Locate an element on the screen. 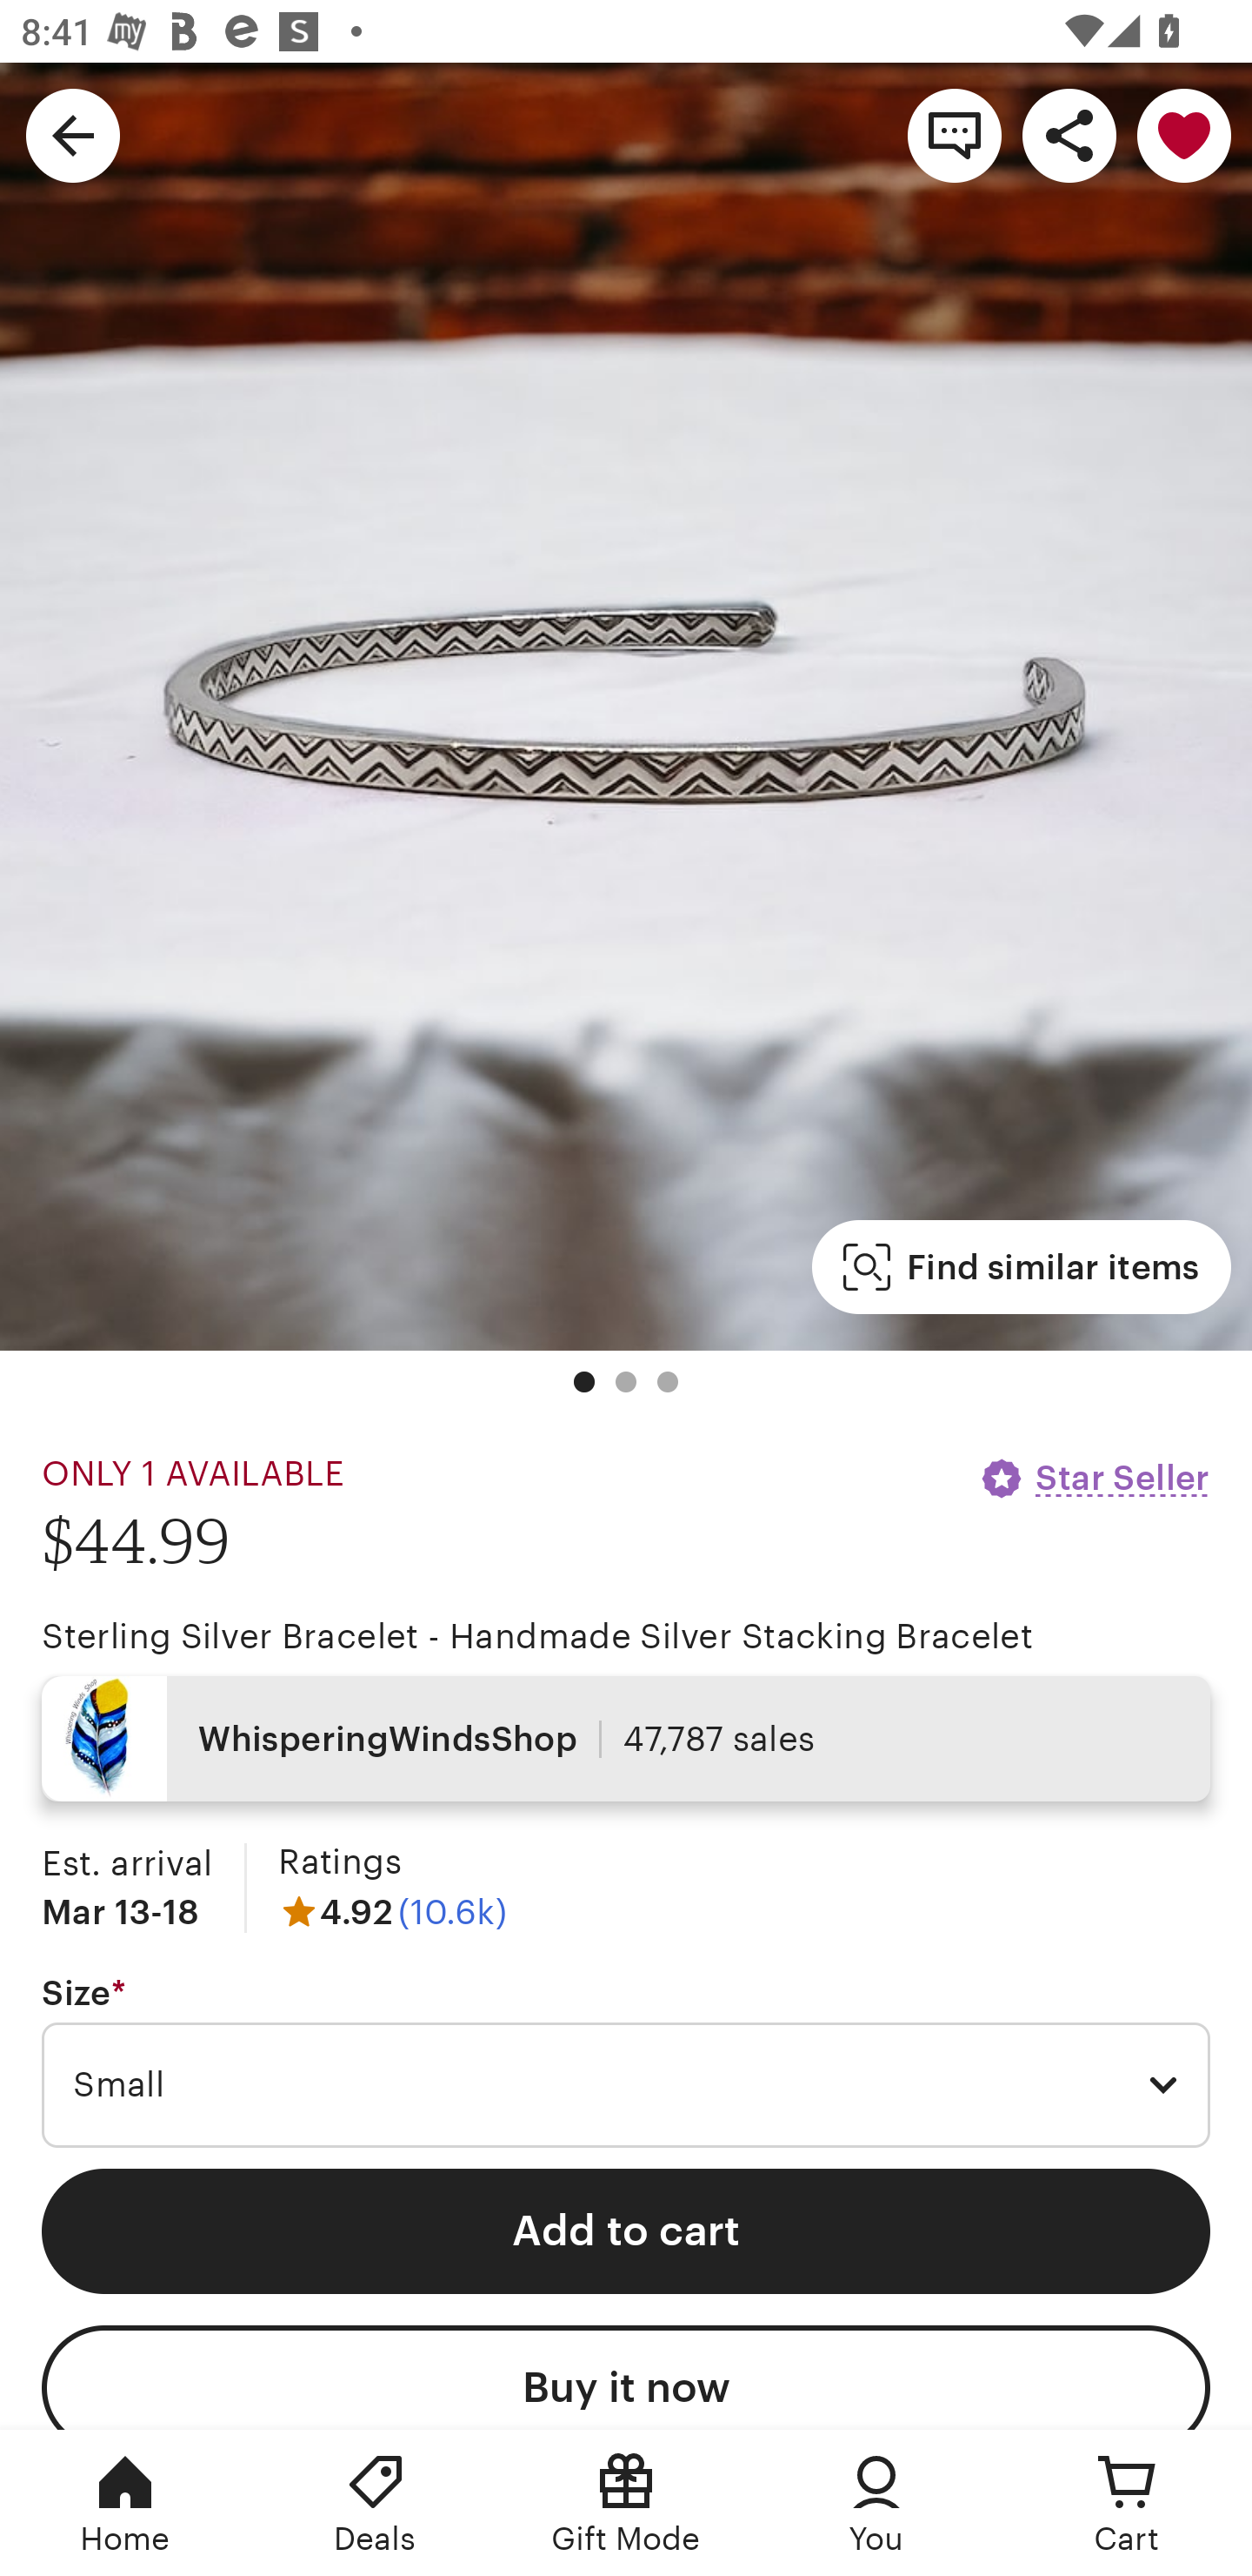 Image resolution: width=1252 pixels, height=2576 pixels. WhisperingWindsShop 47,787 sales is located at coordinates (626, 1739).